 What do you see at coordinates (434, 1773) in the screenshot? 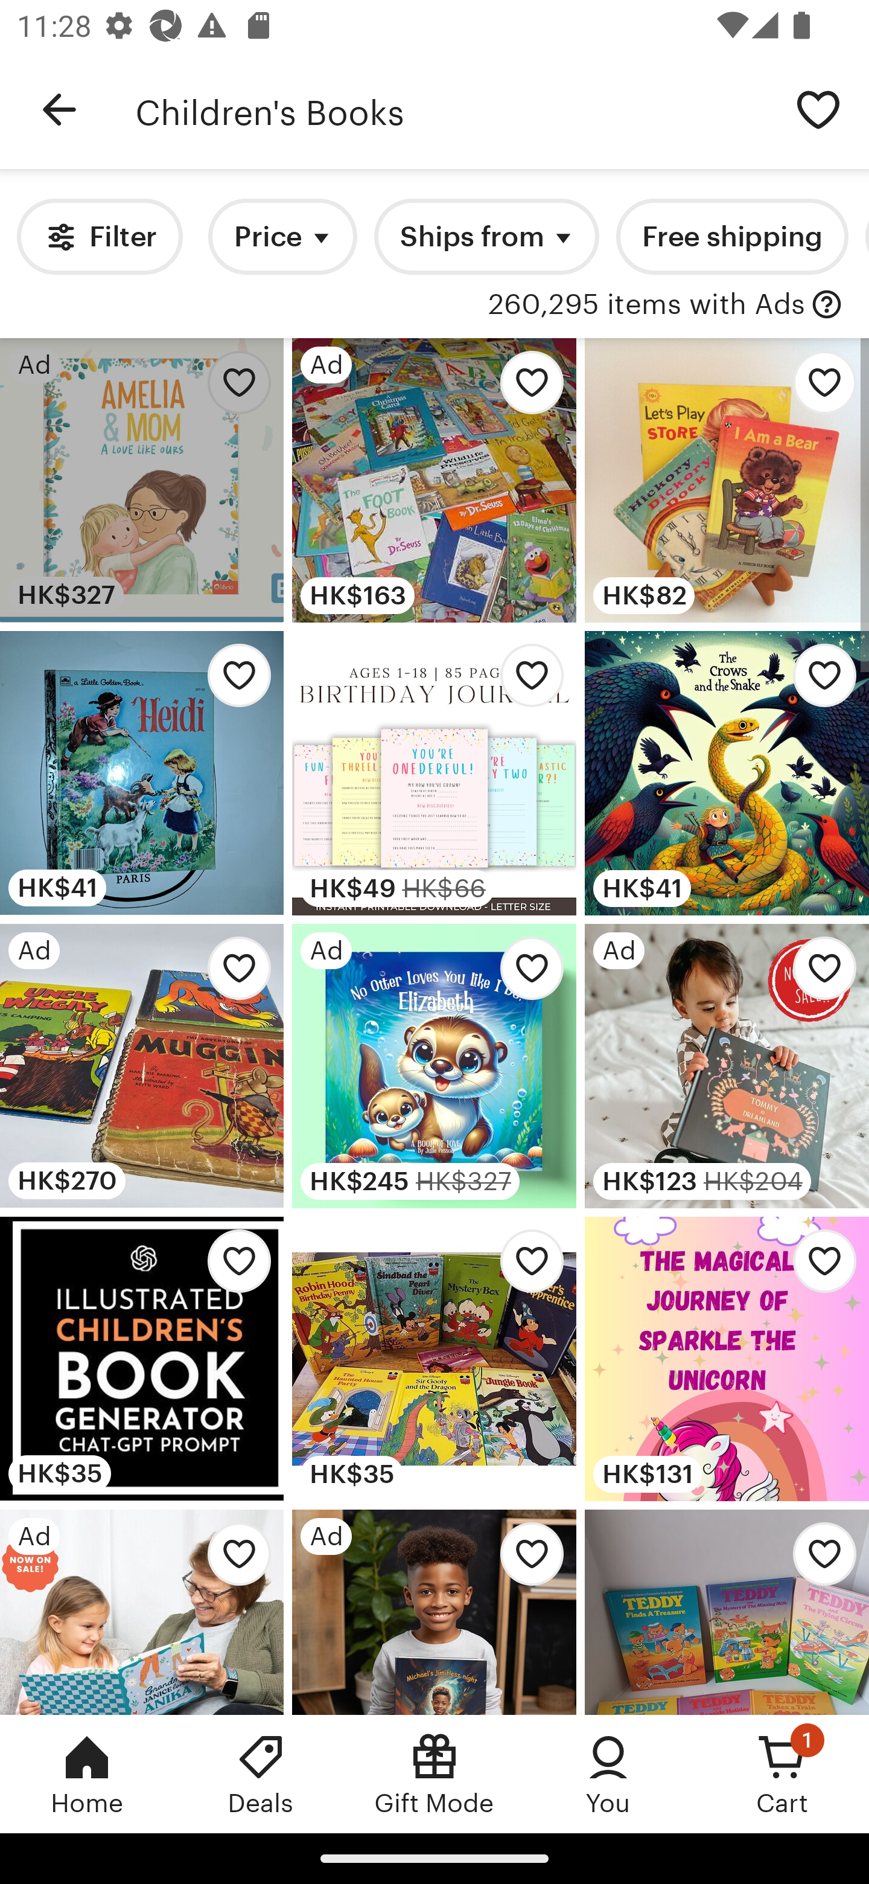
I see `Gift Mode` at bounding box center [434, 1773].